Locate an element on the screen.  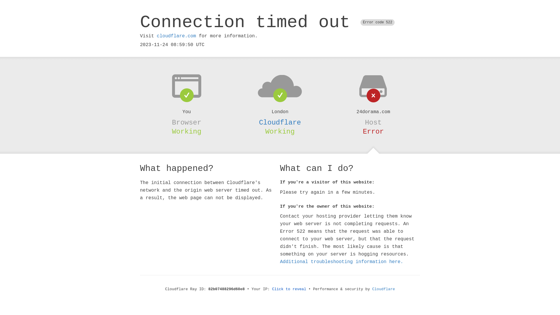
Additional troubleshooting information here. is located at coordinates (342, 262).